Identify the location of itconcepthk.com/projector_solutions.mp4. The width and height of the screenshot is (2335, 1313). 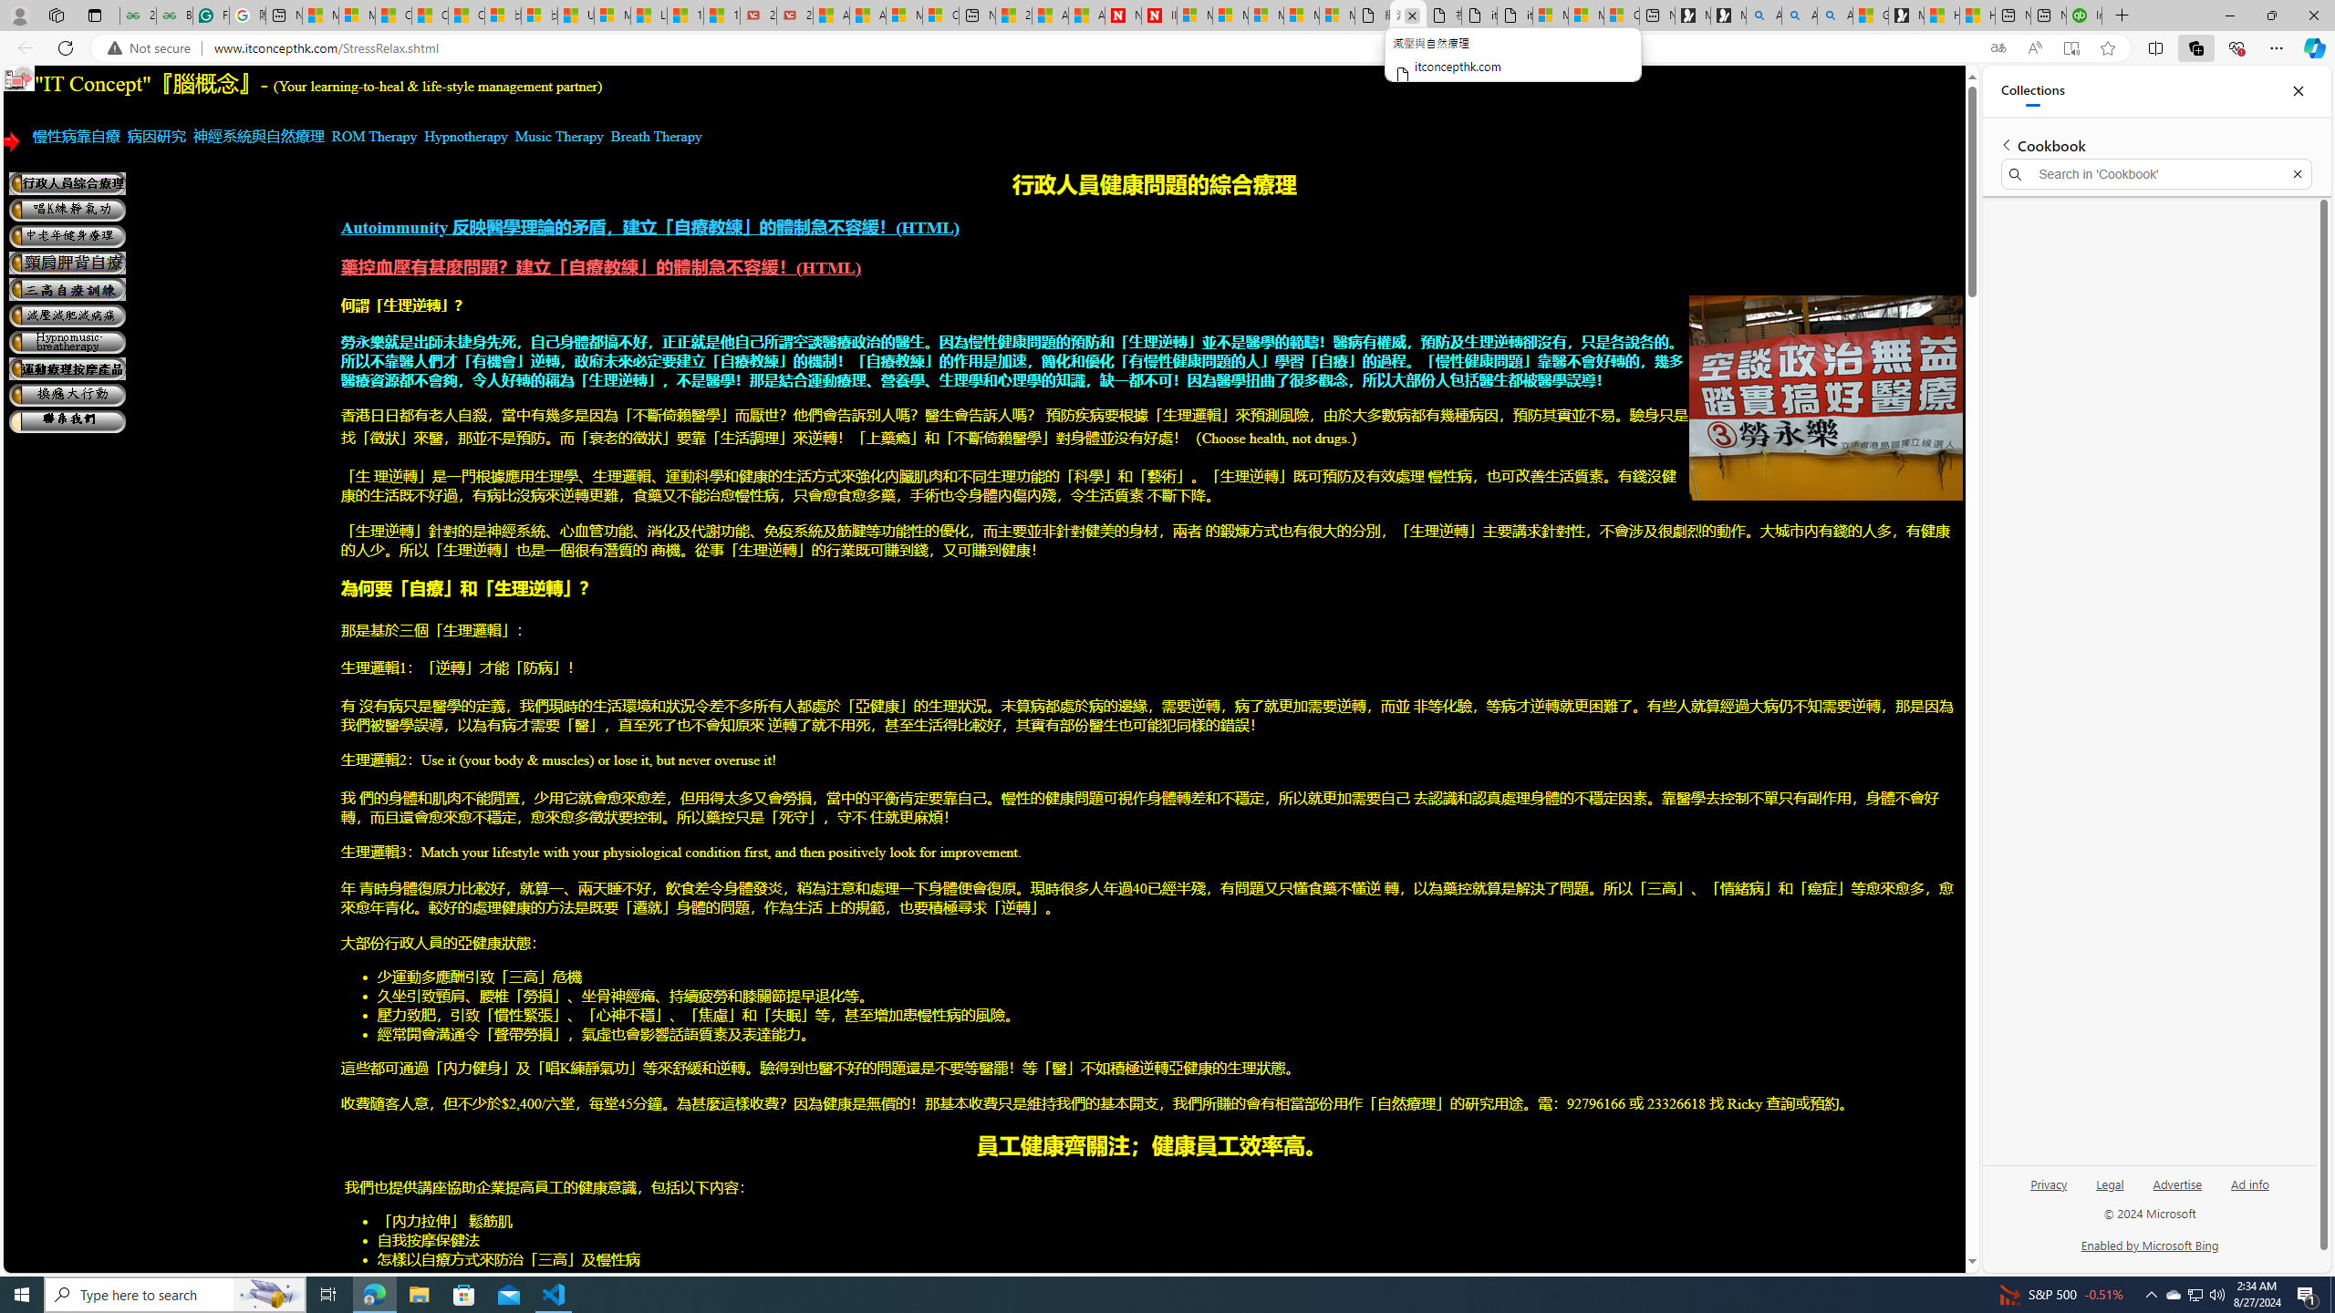
(1515, 16).